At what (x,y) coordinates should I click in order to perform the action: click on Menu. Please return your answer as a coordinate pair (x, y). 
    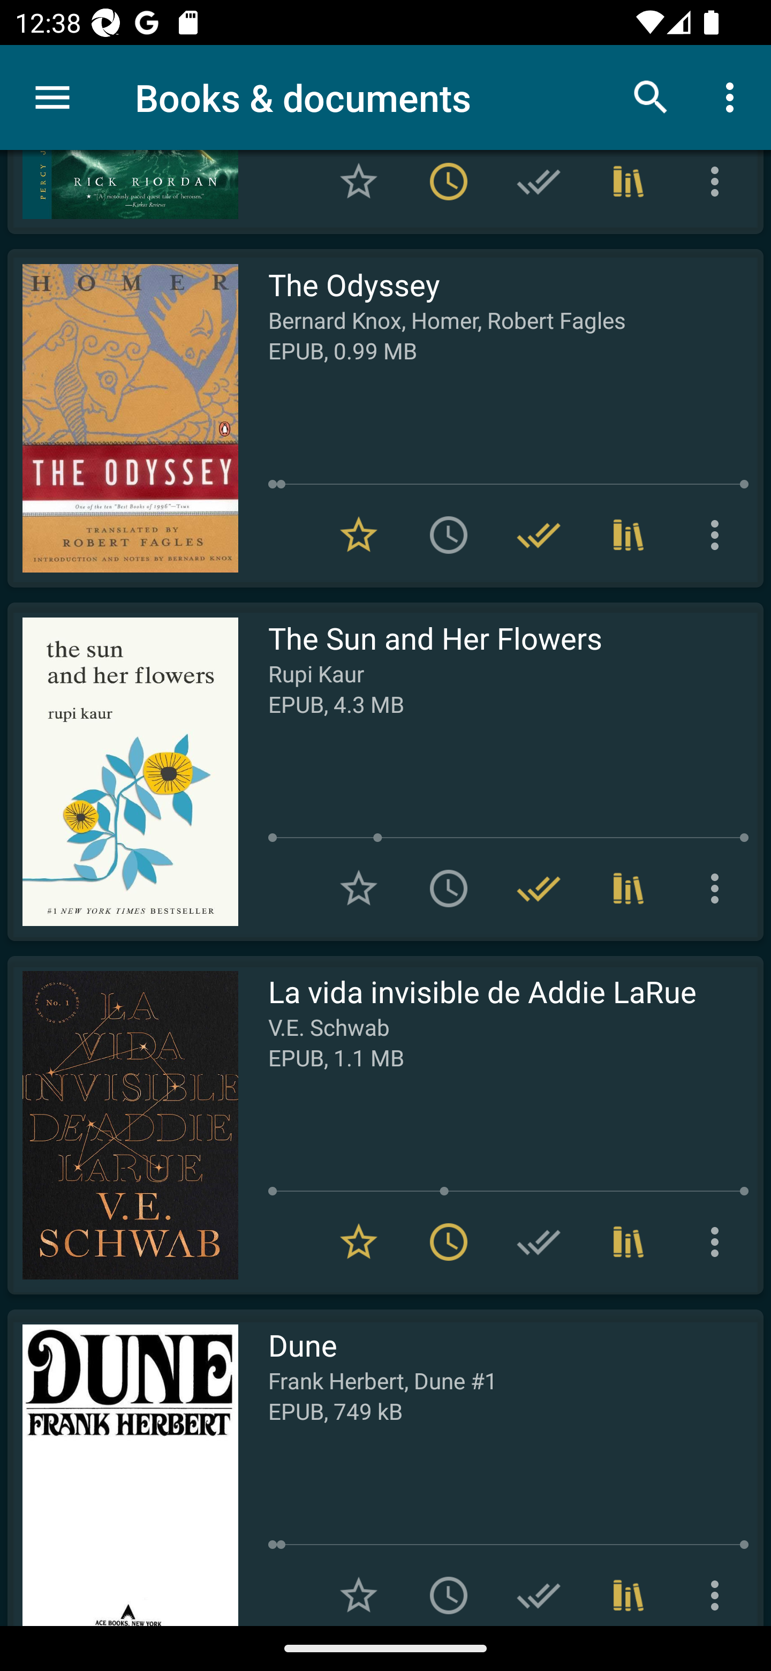
    Looking at the image, I should click on (52, 97).